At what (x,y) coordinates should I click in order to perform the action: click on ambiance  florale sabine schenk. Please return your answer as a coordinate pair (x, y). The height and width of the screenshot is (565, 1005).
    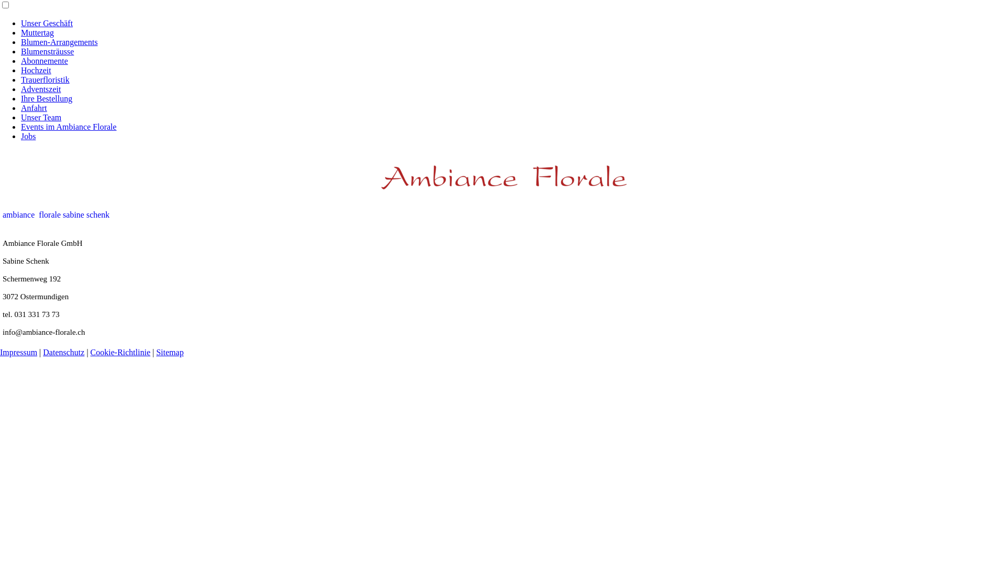
    Looking at the image, I should click on (56, 214).